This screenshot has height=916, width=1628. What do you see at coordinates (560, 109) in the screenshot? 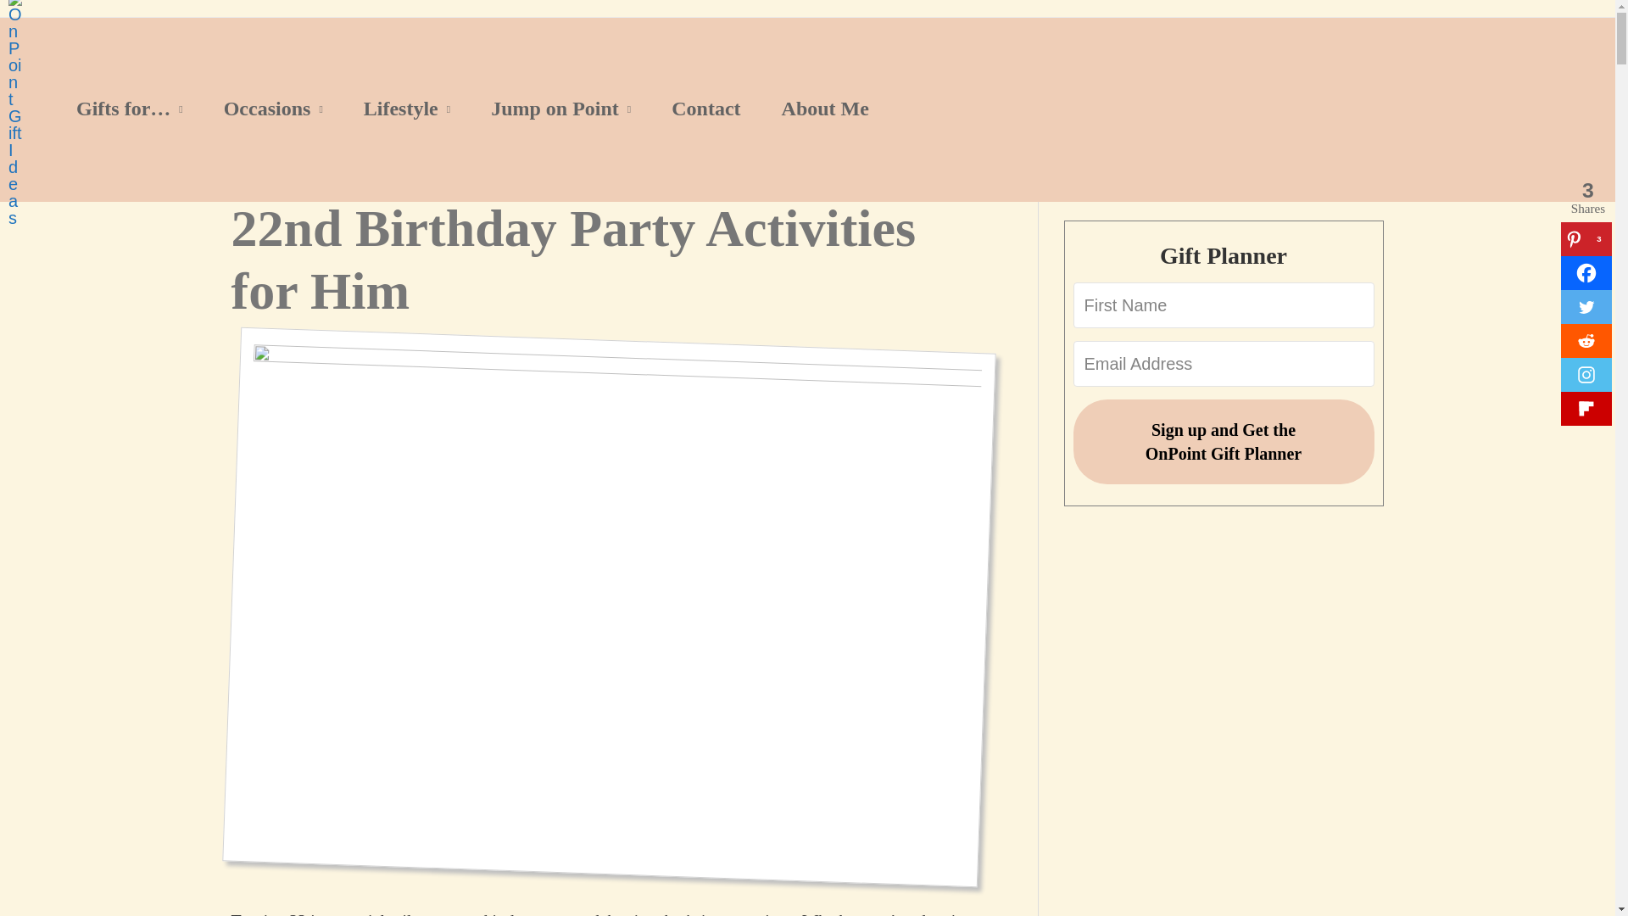
I see `Jump on Point` at bounding box center [560, 109].